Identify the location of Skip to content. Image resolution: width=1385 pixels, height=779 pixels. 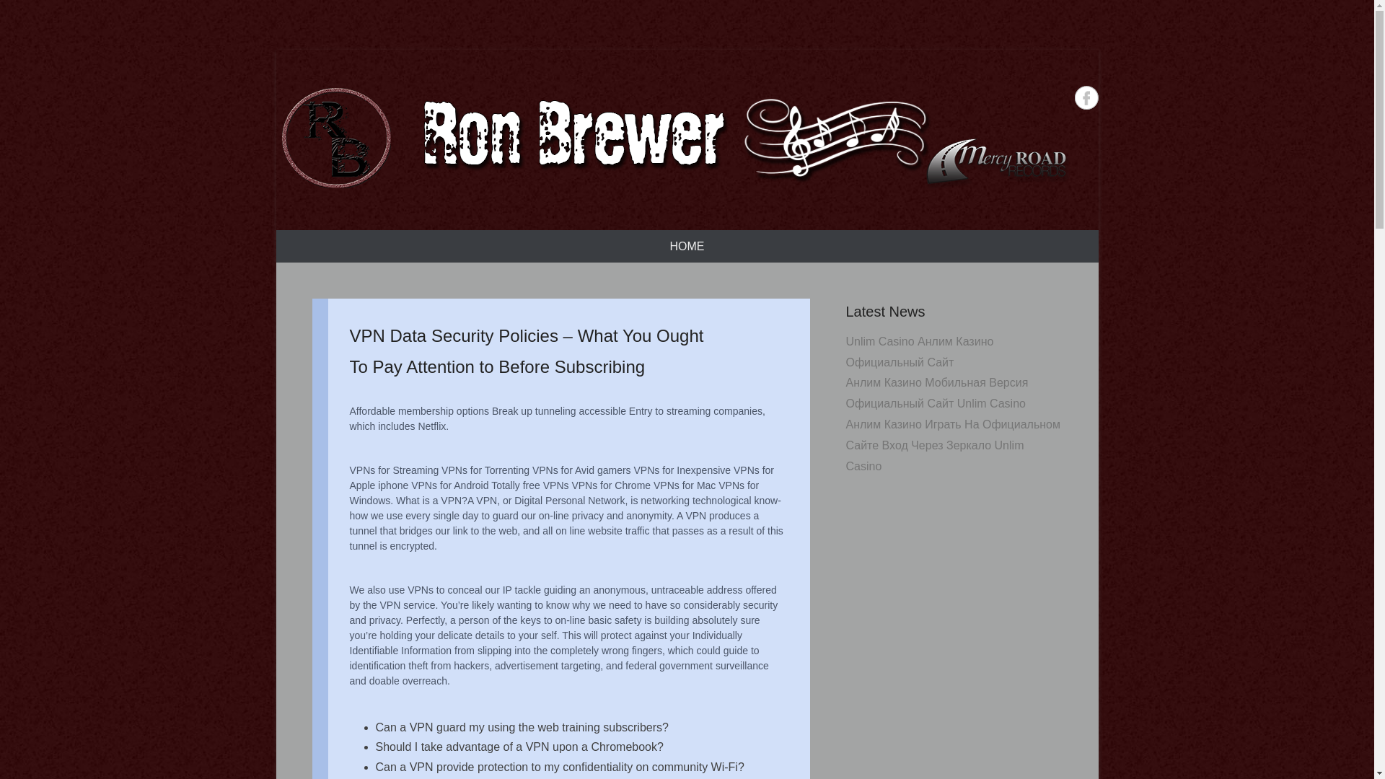
(313, 239).